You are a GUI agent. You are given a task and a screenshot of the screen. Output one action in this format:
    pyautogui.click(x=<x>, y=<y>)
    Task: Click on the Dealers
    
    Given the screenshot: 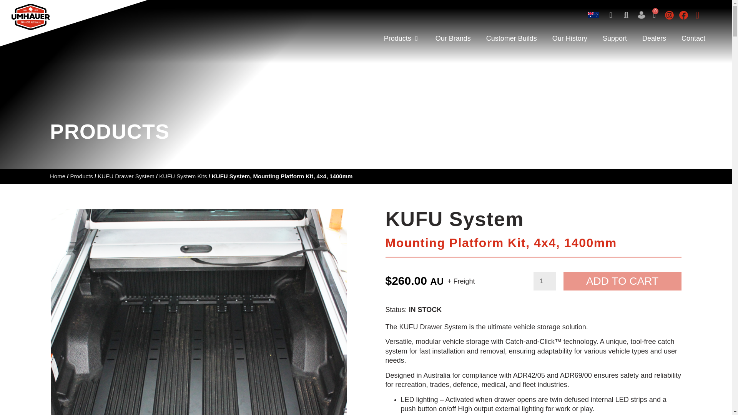 What is the action you would take?
    pyautogui.click(x=654, y=38)
    